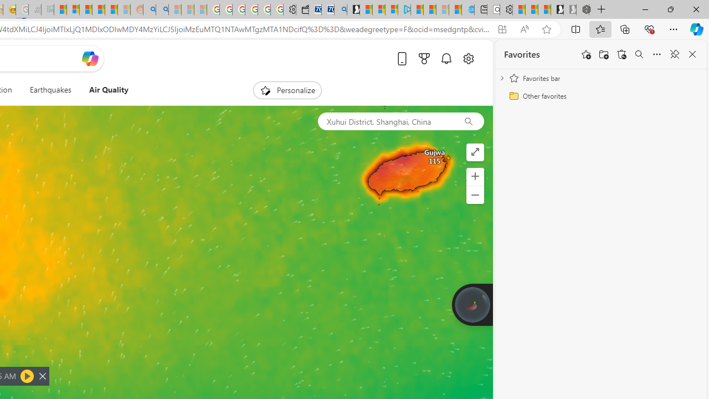  Describe the element at coordinates (557, 10) in the screenshot. I see `Play Free Online Games | Games from Microsoft Start` at that location.